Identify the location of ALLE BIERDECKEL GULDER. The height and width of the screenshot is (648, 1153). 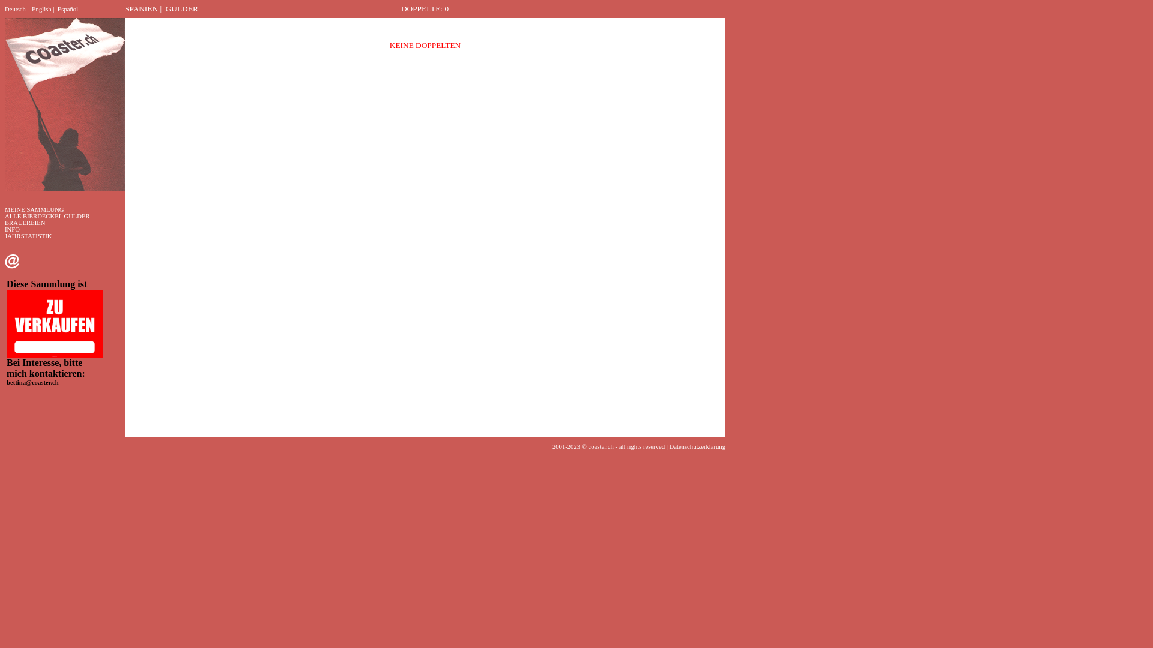
(47, 216).